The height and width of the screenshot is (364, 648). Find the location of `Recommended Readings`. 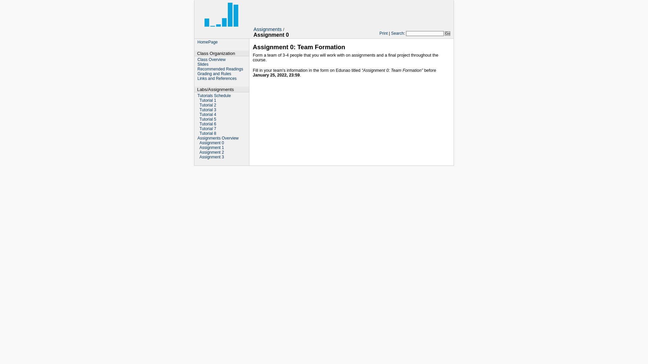

Recommended Readings is located at coordinates (220, 69).